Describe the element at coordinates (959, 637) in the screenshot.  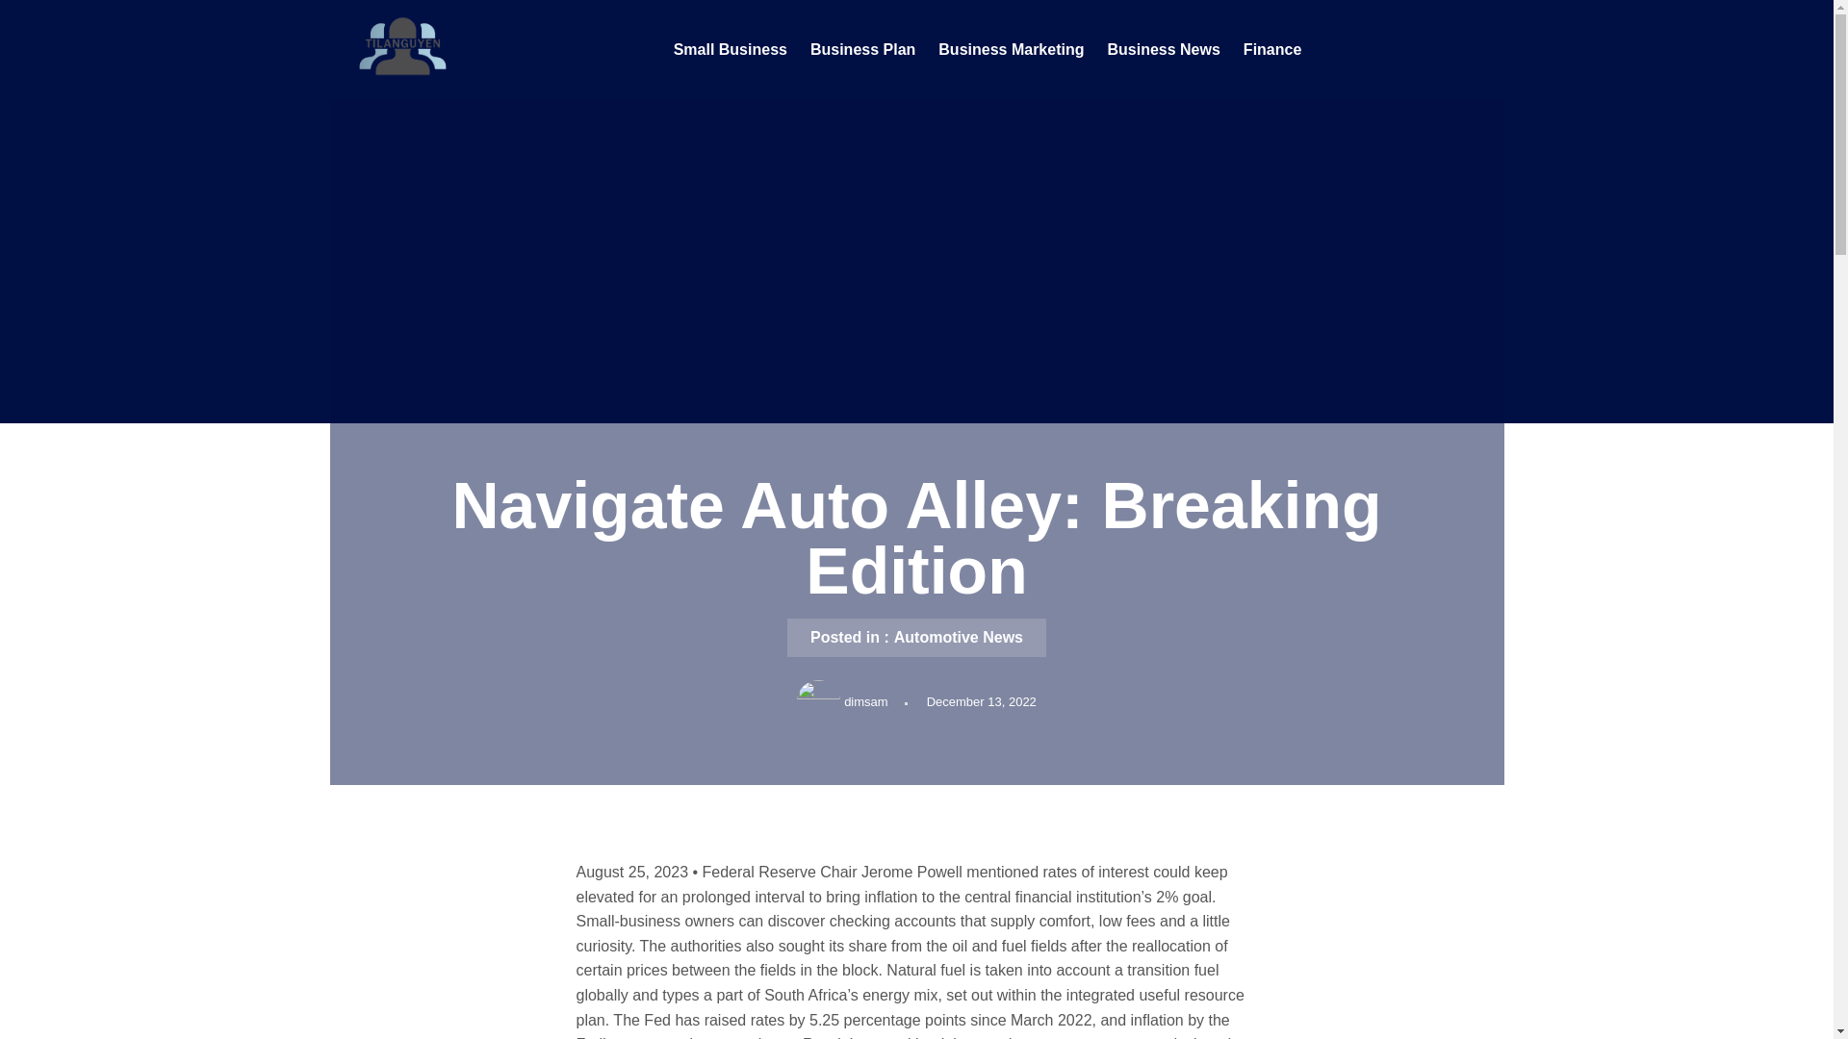
I see `Automotive News` at that location.